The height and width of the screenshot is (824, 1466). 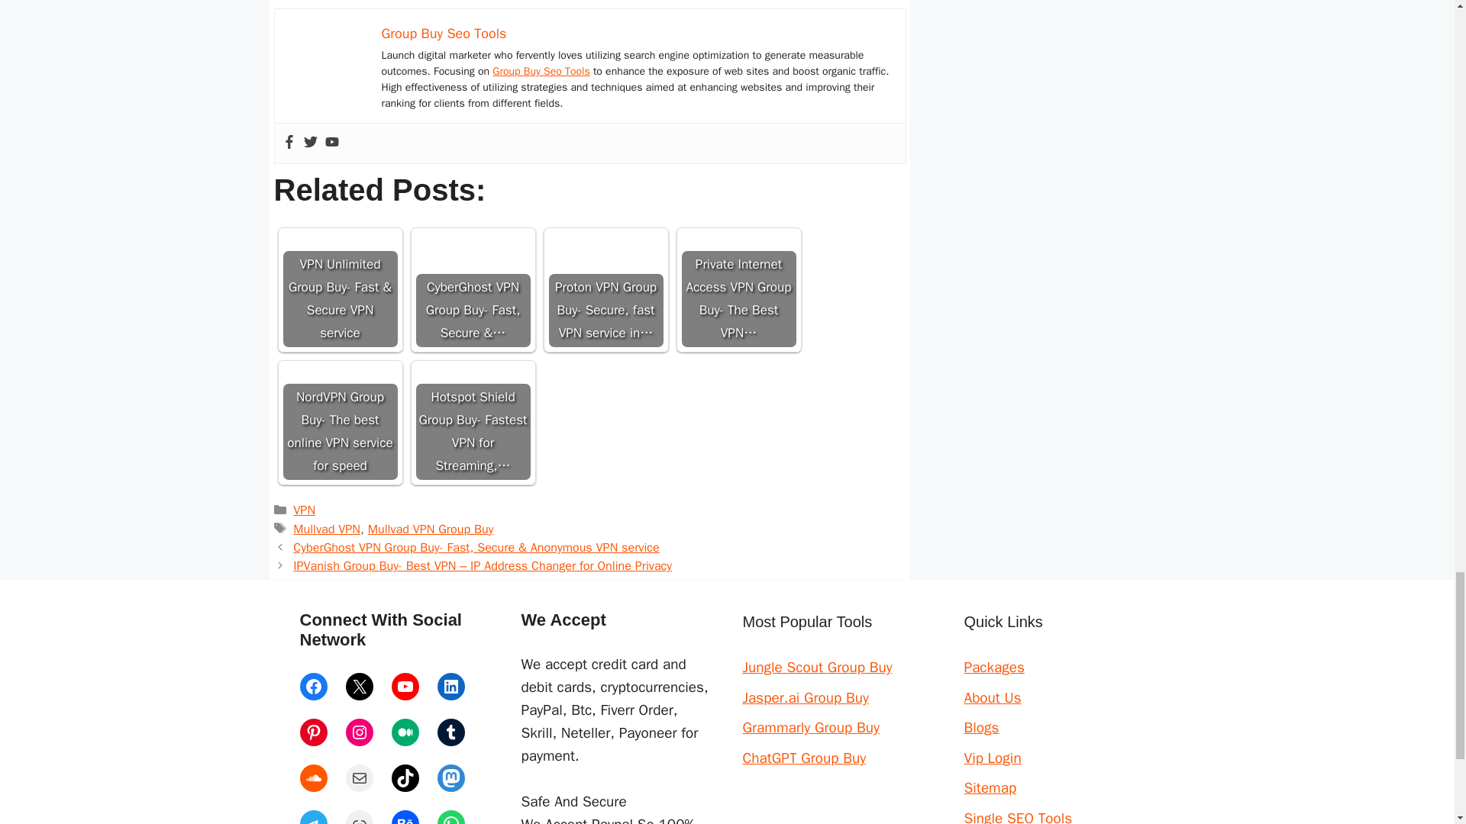 I want to click on VPN, so click(x=304, y=510).